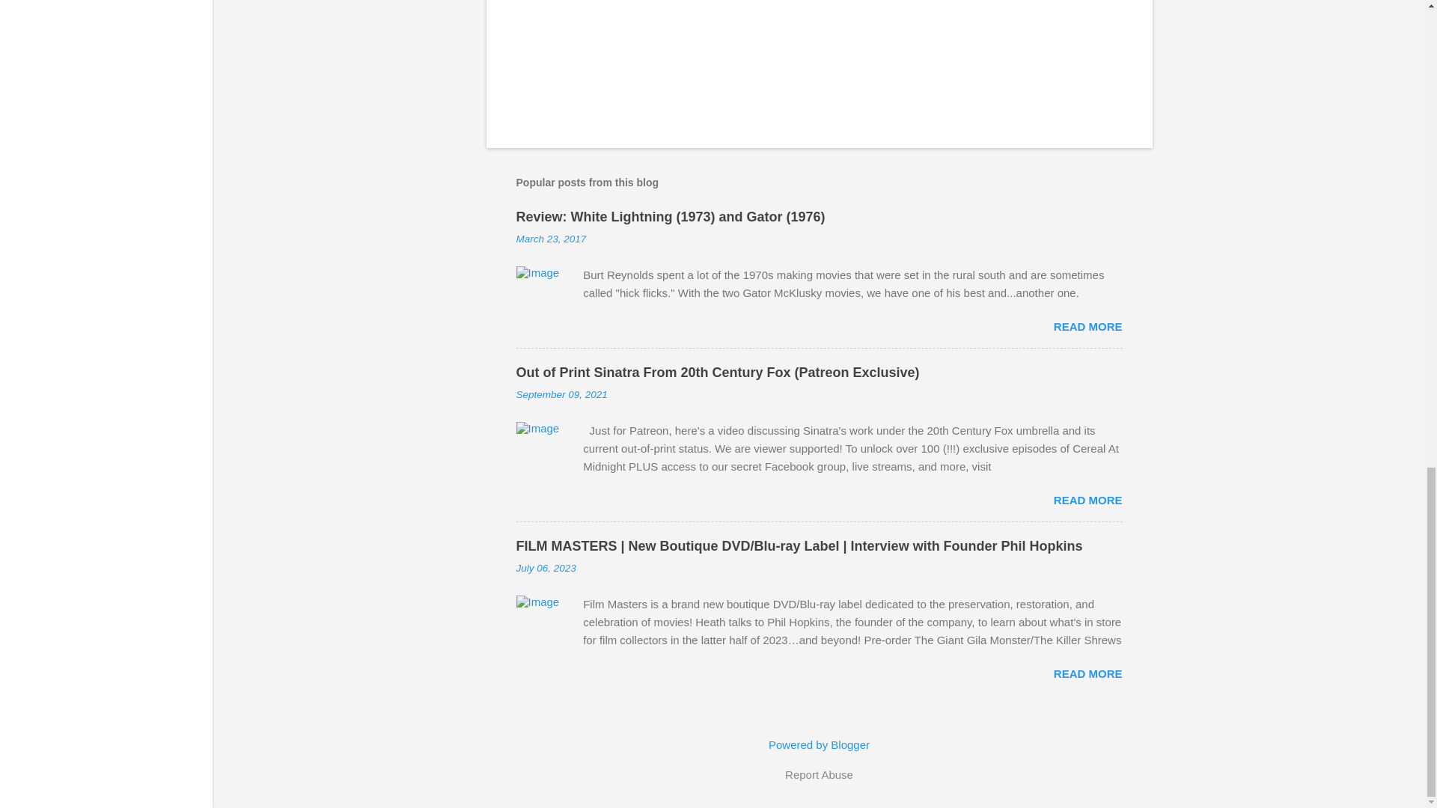 The height and width of the screenshot is (808, 1437). Describe the element at coordinates (1087, 326) in the screenshot. I see `READ MORE` at that location.